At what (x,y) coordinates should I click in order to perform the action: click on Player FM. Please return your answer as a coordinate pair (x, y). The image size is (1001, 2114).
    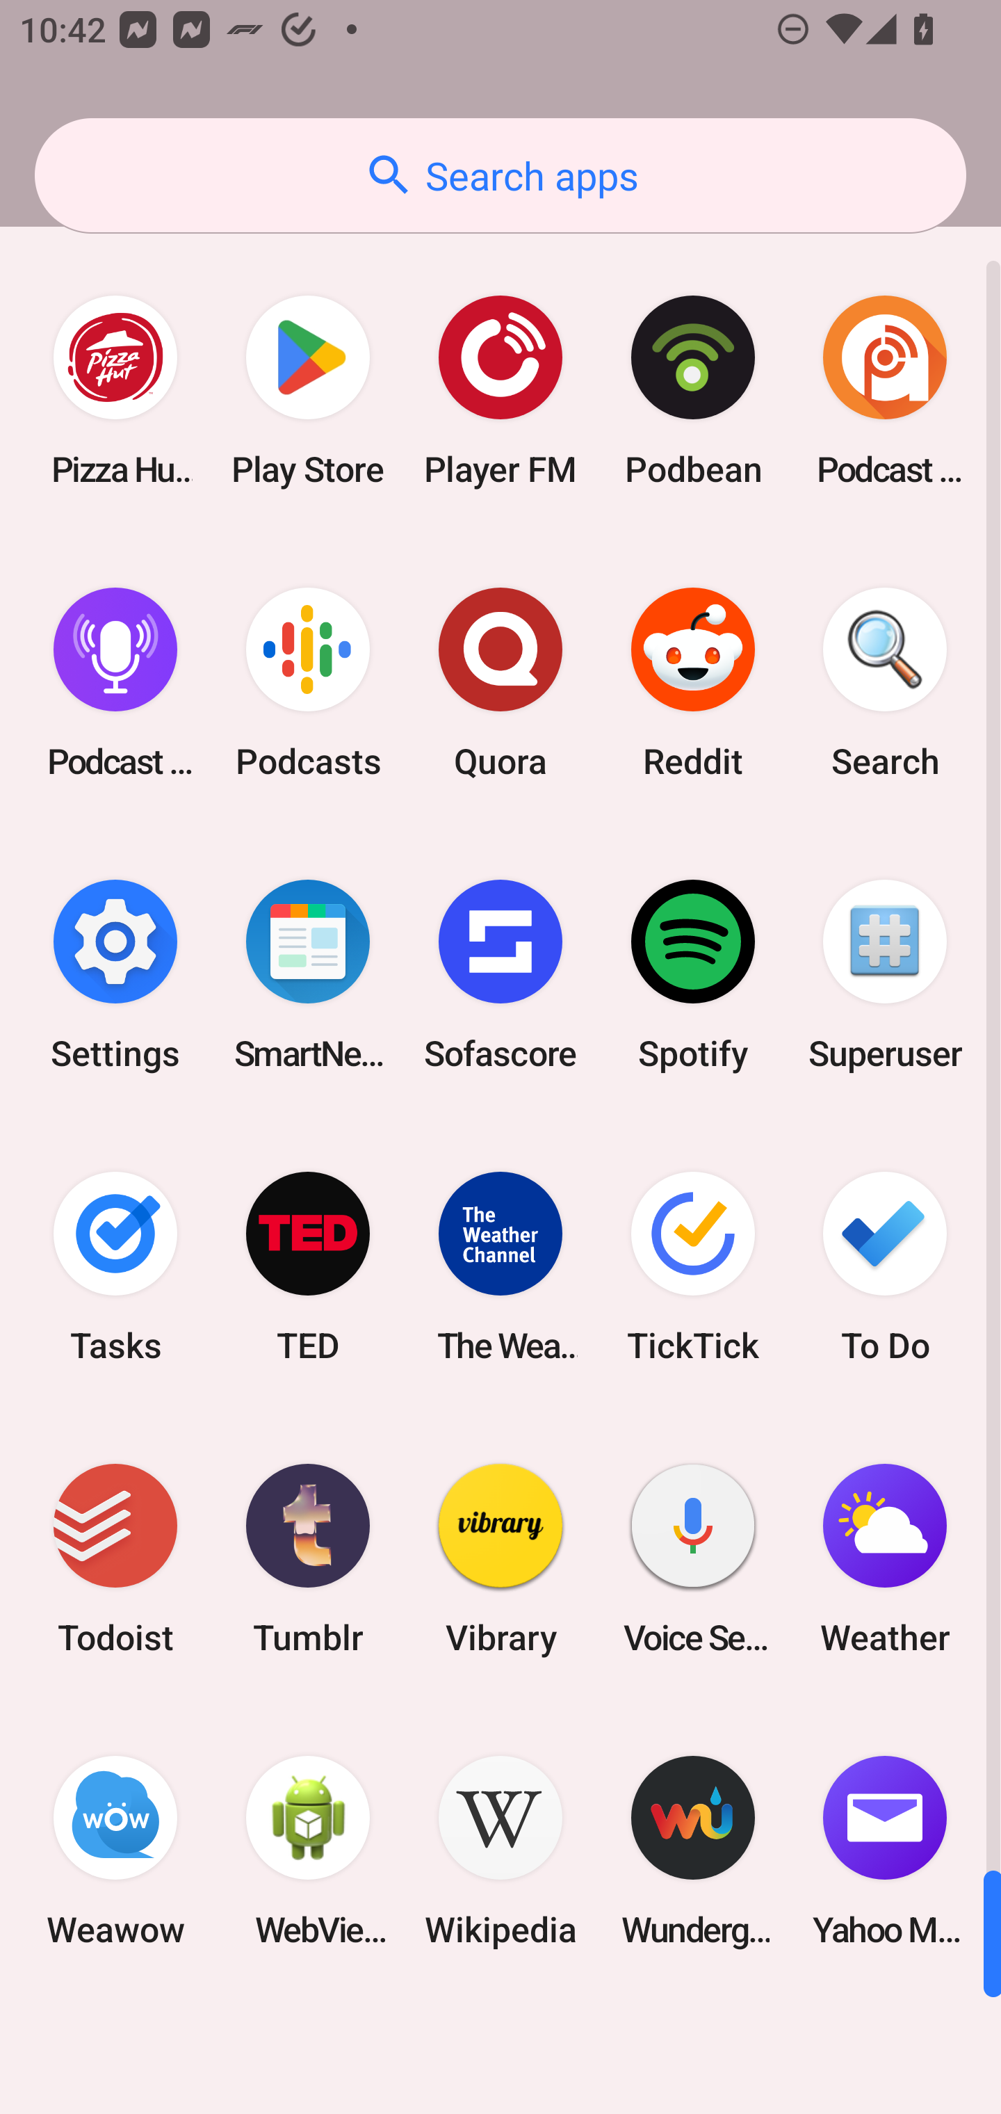
    Looking at the image, I should click on (500, 391).